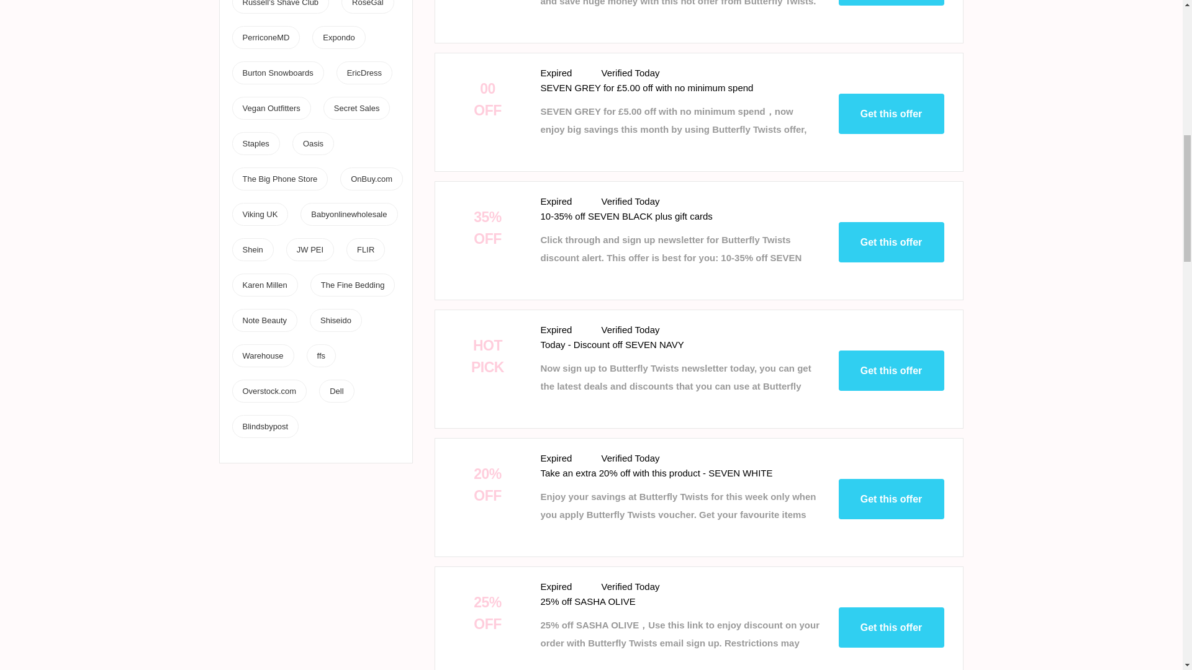  I want to click on PerriconeMD, so click(266, 37).